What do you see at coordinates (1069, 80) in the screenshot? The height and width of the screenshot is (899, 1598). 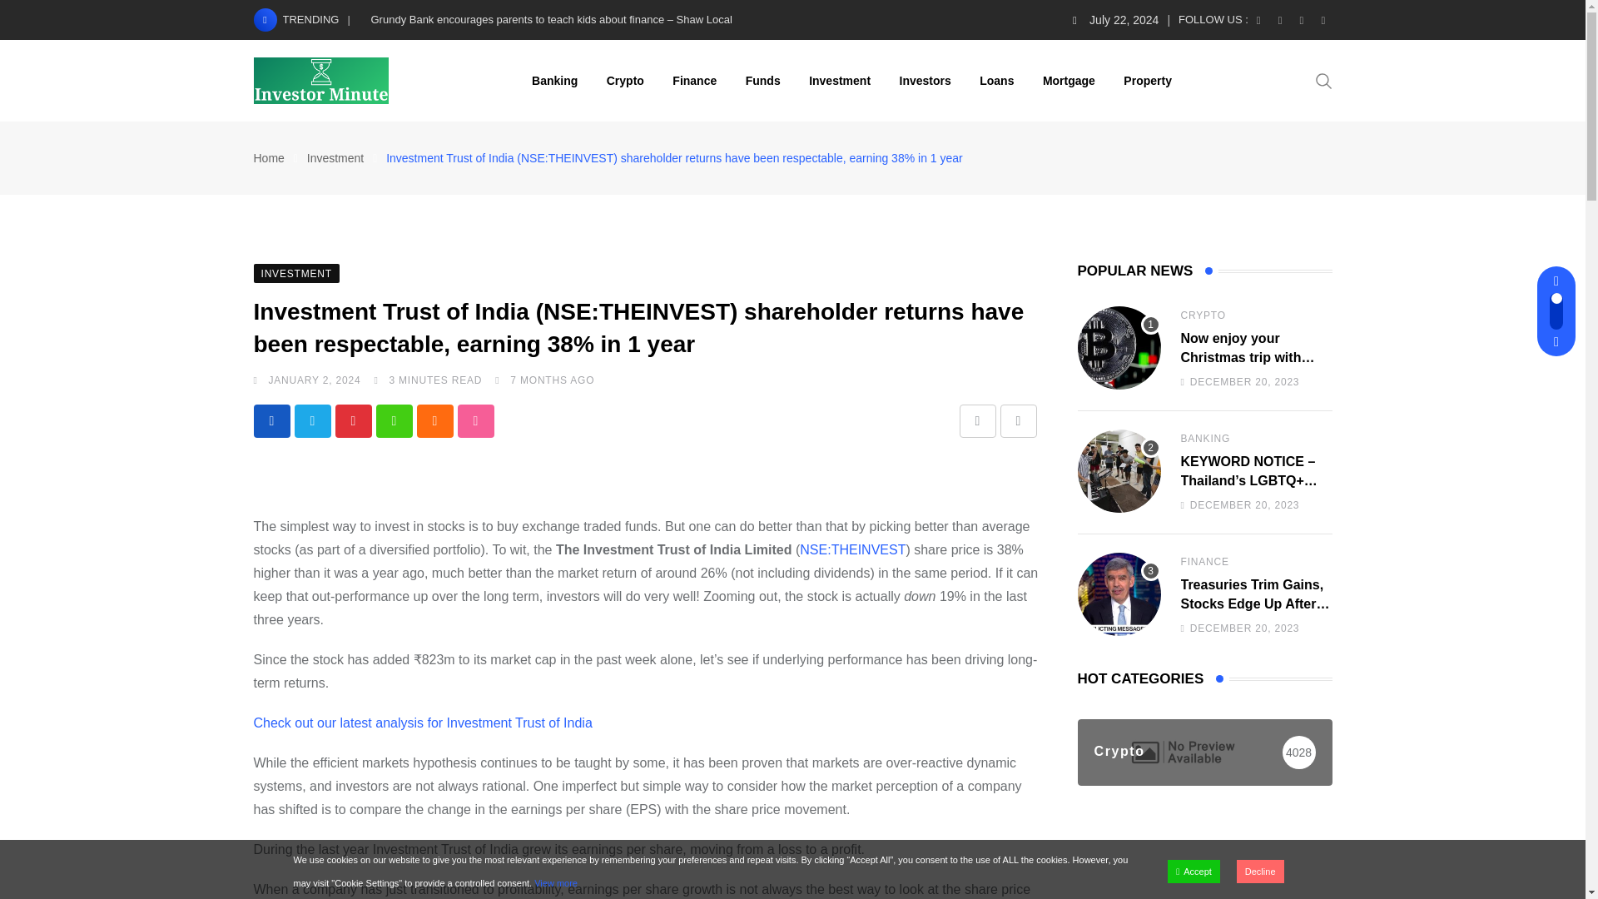 I see `Mortgage` at bounding box center [1069, 80].